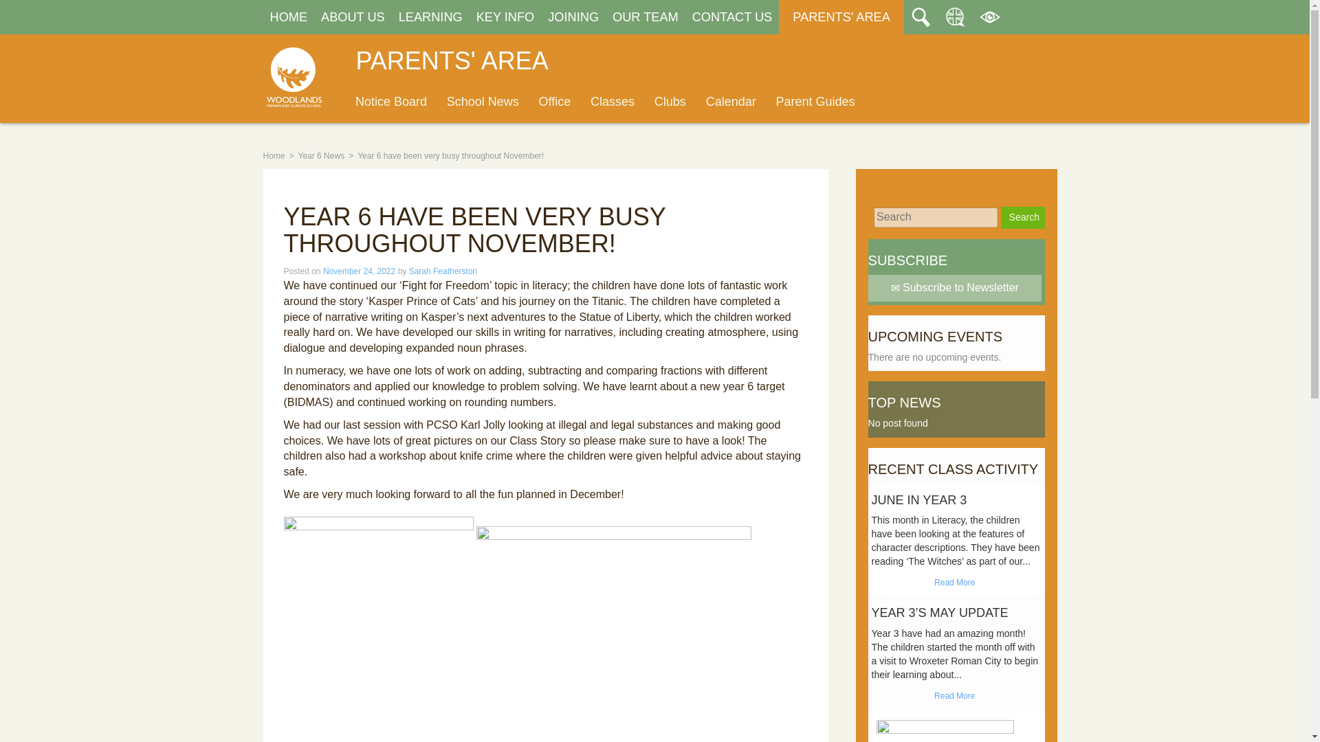 The height and width of the screenshot is (742, 1320). Describe the element at coordinates (732, 16) in the screenshot. I see `CONTACT US` at that location.